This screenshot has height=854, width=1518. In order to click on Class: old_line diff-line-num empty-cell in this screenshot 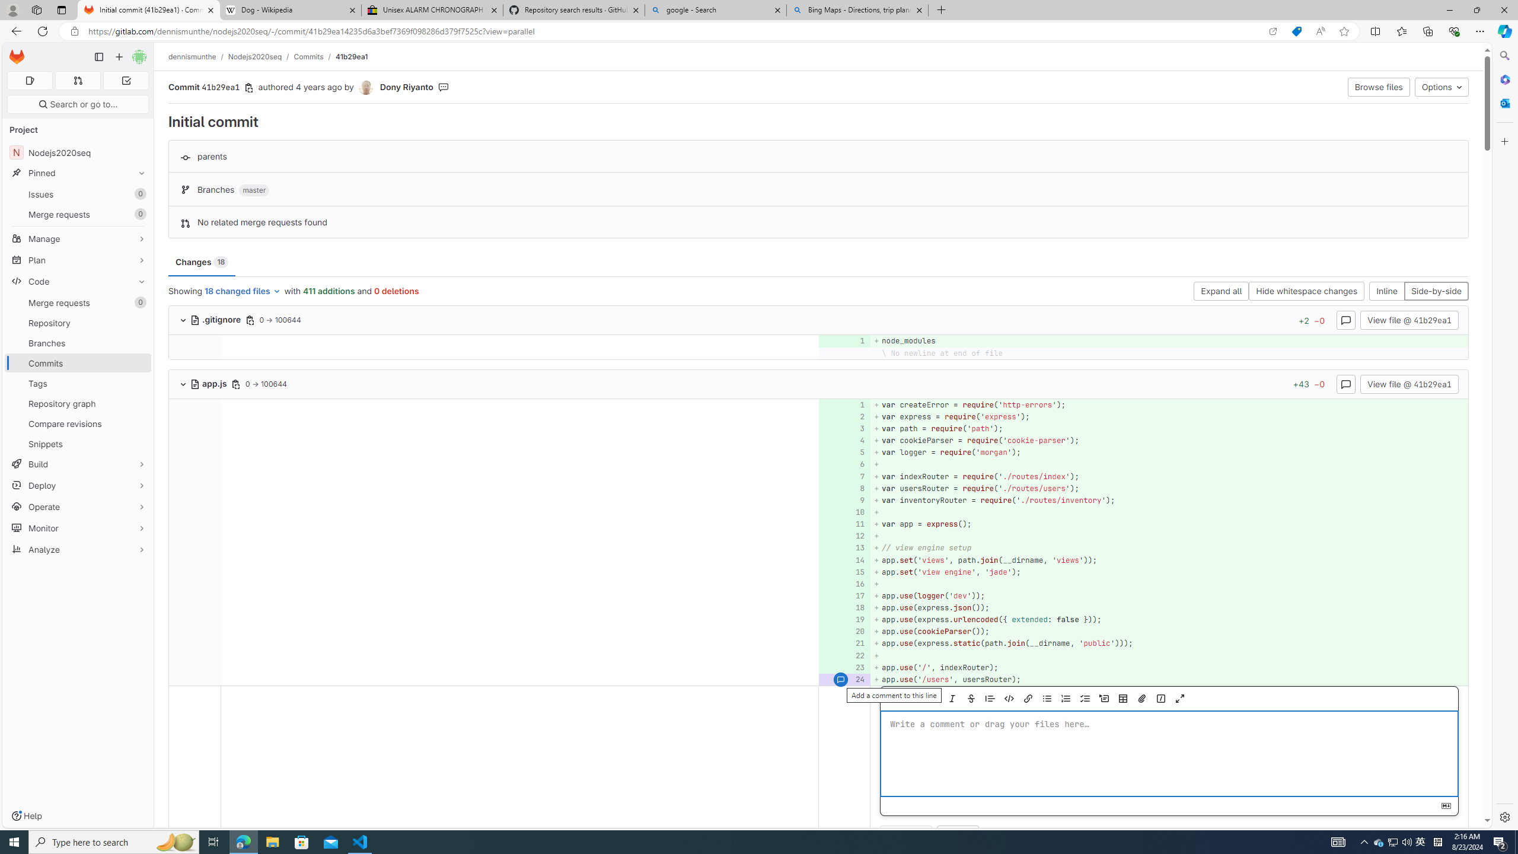, I will do `click(194, 679)`.